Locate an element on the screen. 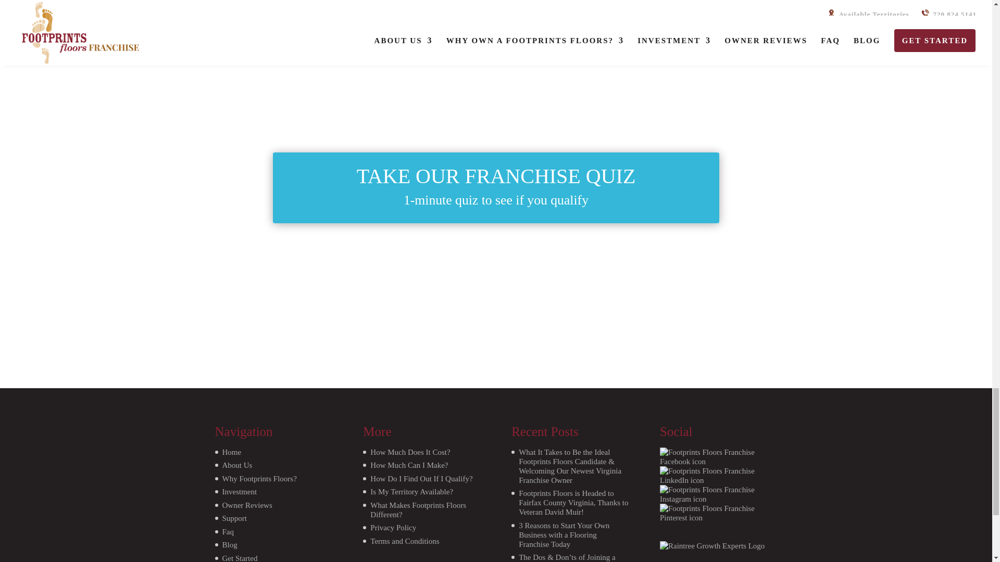 The image size is (1000, 562). What Makes Footprints Floors Different? is located at coordinates (421, 510).